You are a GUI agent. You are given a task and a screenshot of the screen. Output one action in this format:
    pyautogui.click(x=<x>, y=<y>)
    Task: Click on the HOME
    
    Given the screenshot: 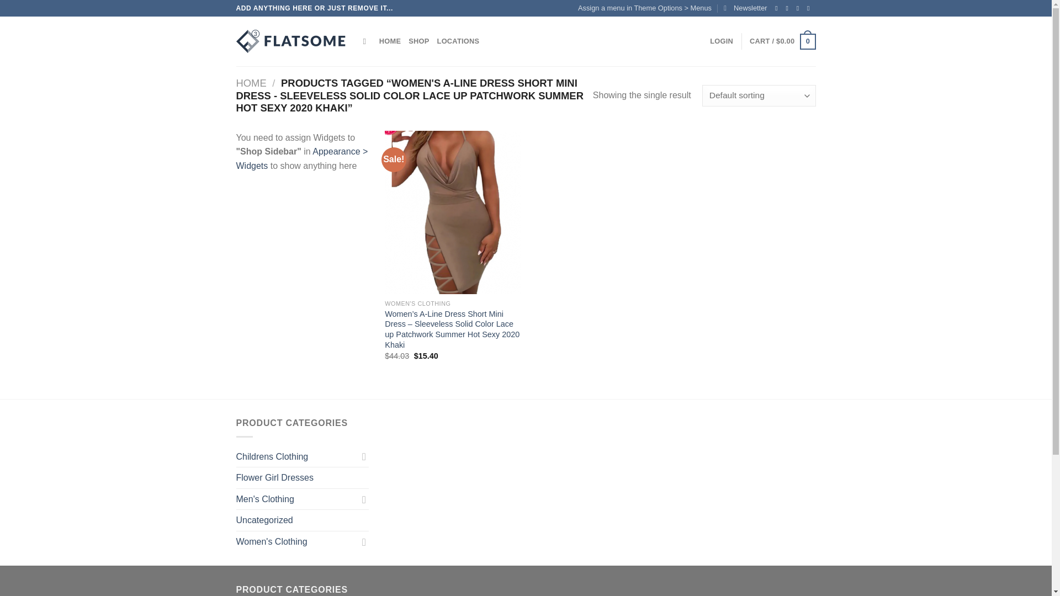 What is the action you would take?
    pyautogui.click(x=390, y=41)
    